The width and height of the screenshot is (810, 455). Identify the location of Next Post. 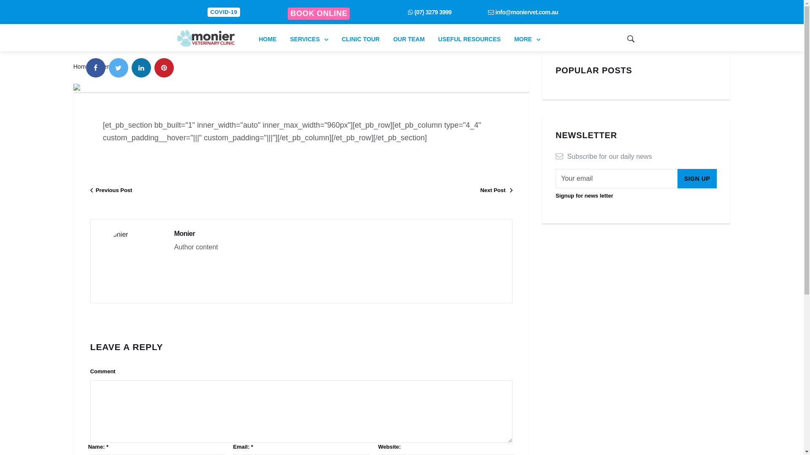
(407, 191).